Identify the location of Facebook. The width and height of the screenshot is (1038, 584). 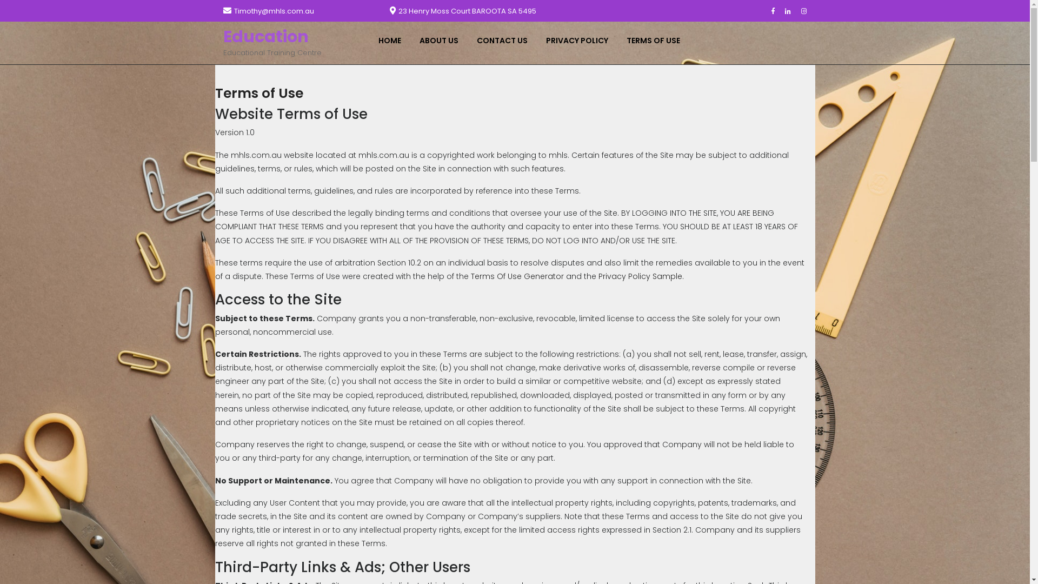
(776, 11).